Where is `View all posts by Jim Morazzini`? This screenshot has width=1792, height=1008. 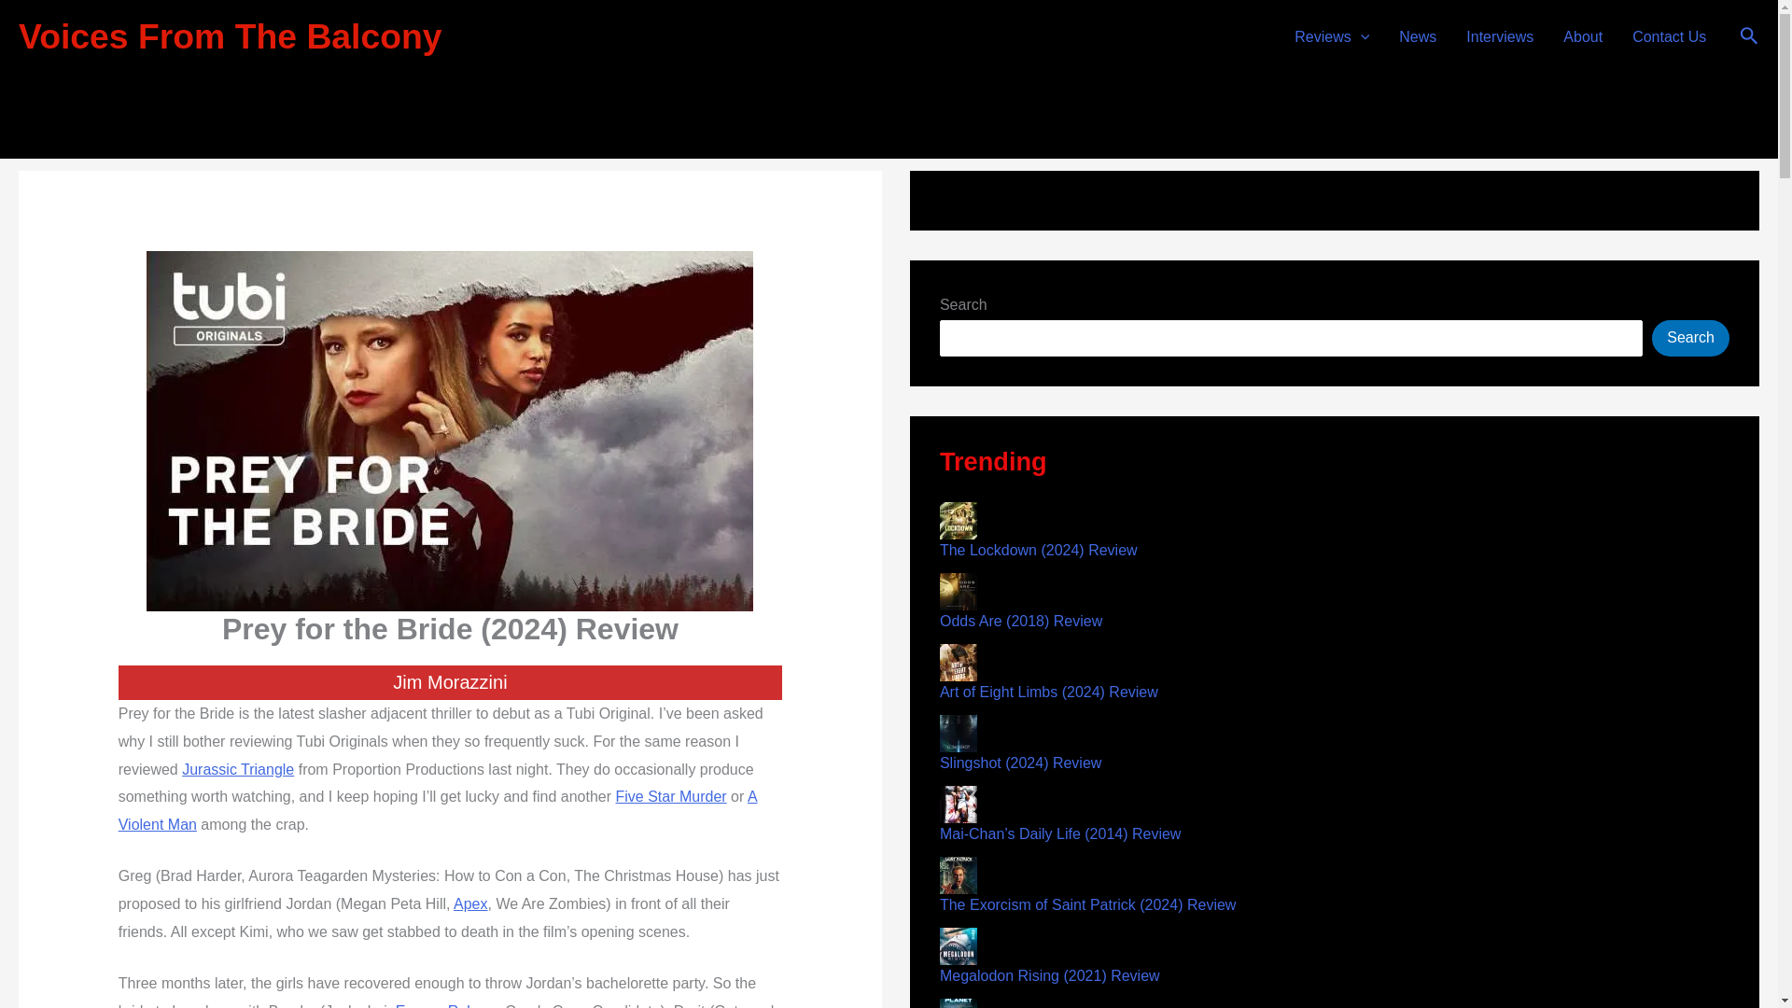 View all posts by Jim Morazzini is located at coordinates (900, 55).